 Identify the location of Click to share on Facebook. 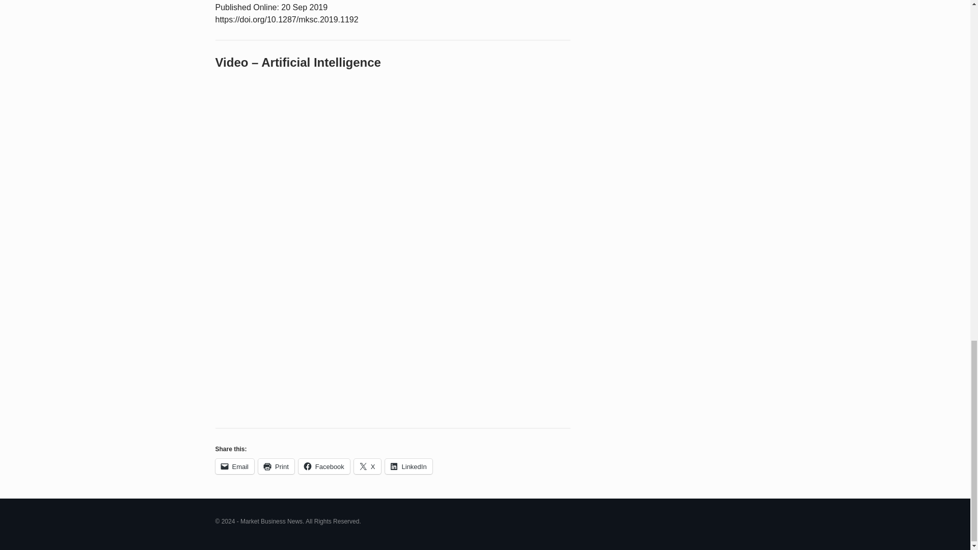
(324, 466).